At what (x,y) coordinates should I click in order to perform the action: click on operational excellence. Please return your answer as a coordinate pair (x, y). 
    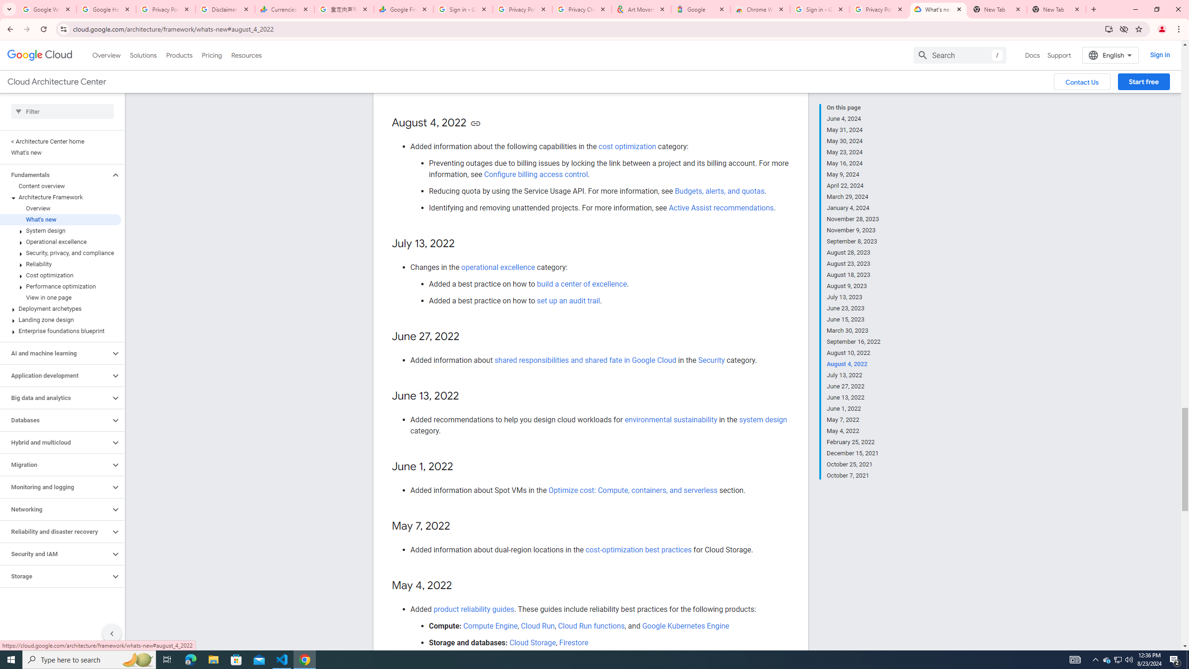
    Looking at the image, I should click on (498, 267).